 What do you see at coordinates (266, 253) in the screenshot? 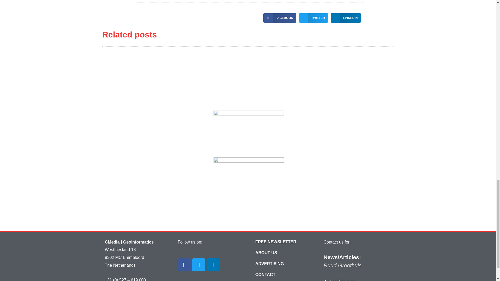
I see `About GeoInformatics` at bounding box center [266, 253].